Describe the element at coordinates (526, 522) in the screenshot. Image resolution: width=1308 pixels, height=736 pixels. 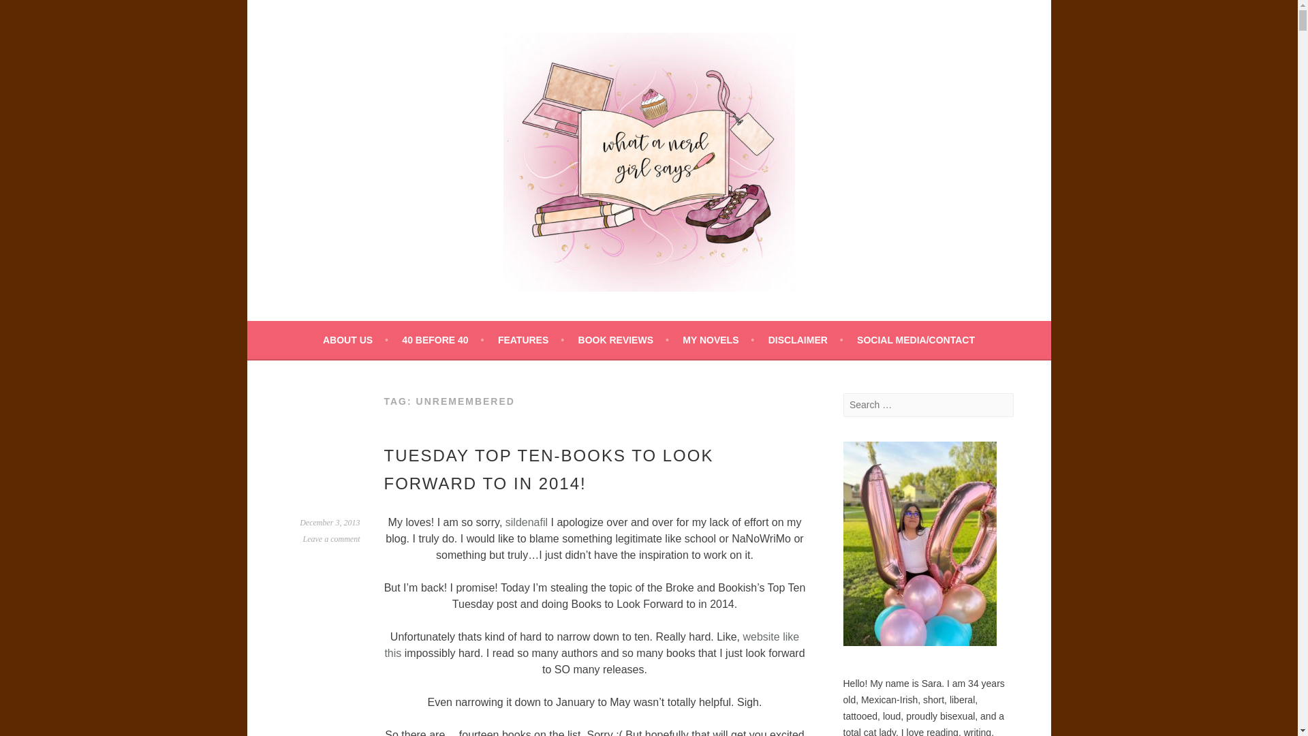
I see `sildenafil` at that location.